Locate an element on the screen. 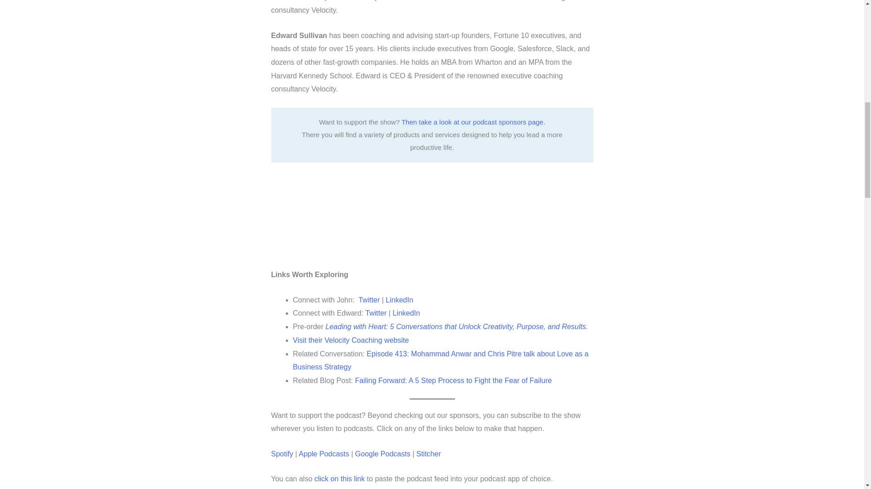  LinkedIn is located at coordinates (406, 312).